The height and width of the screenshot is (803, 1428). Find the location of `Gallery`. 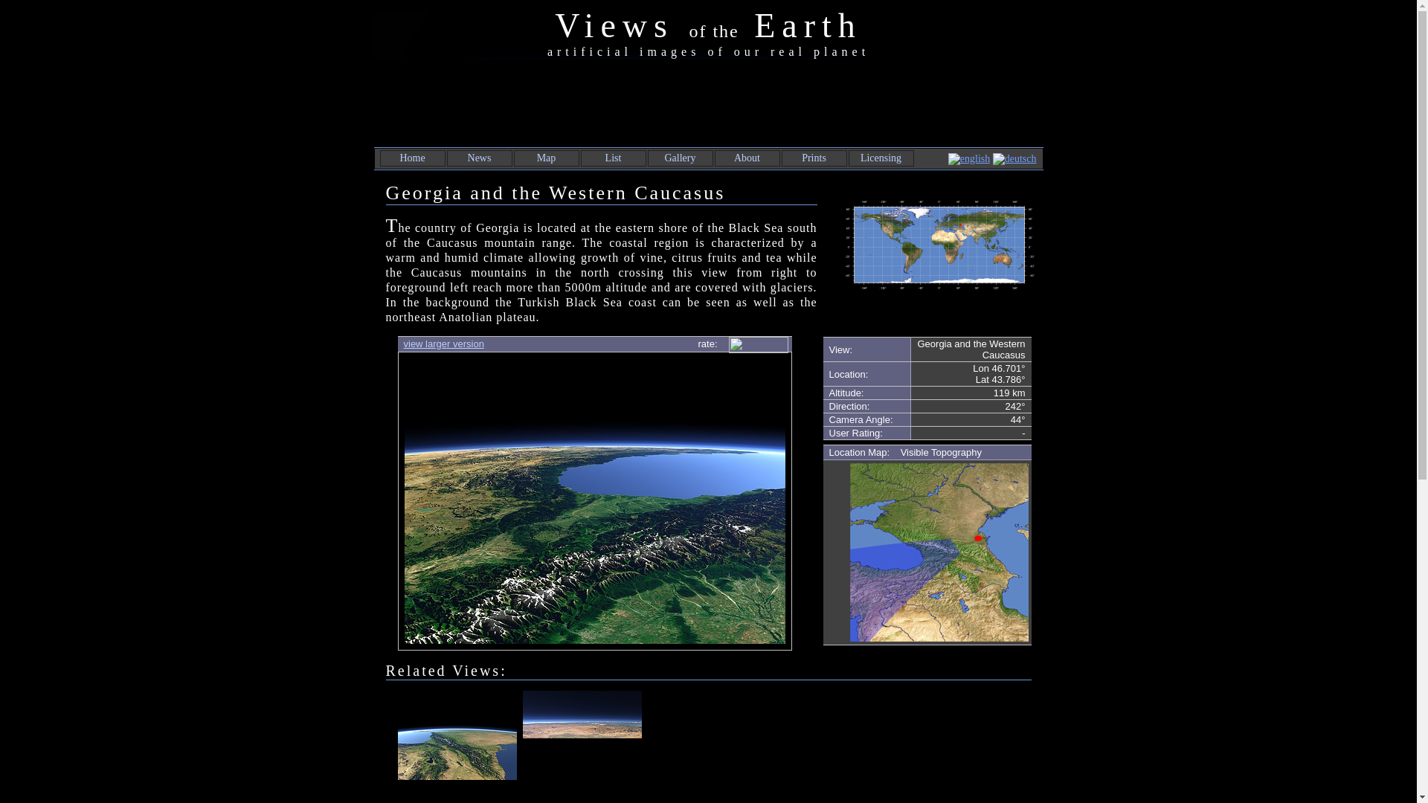

Gallery is located at coordinates (681, 158).